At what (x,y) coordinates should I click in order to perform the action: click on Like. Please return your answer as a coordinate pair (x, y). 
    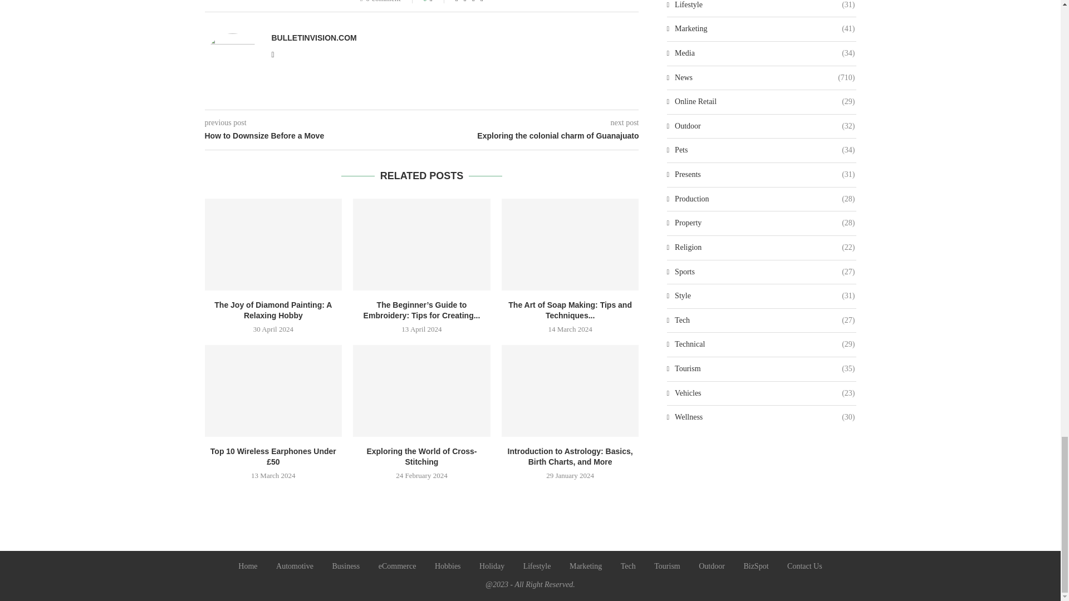
    Looking at the image, I should click on (439, 2).